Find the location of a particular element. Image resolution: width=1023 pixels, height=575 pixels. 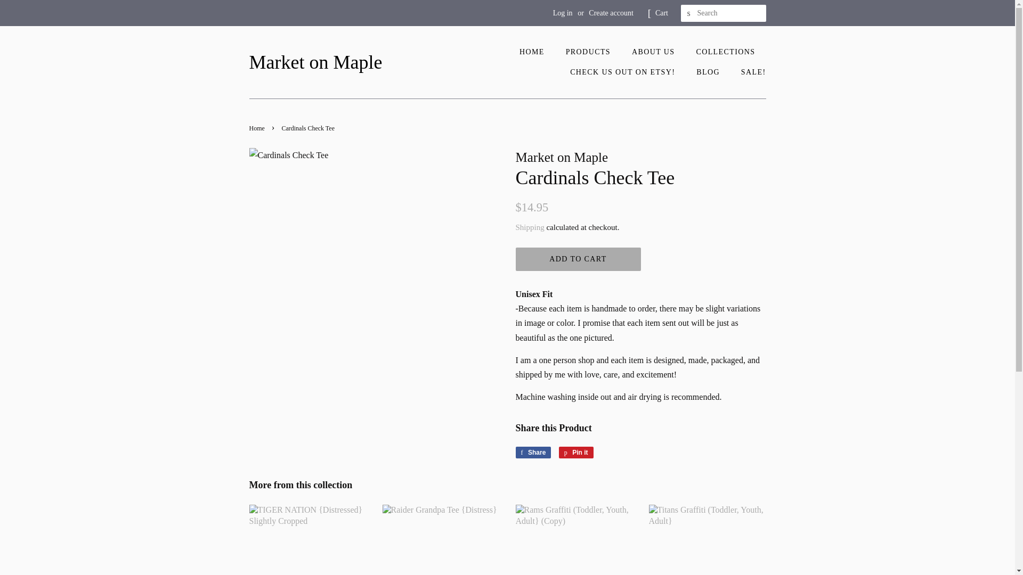

SALE! is located at coordinates (709, 72).